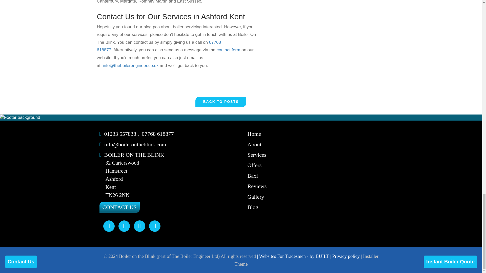  I want to click on Back to Posts, so click(221, 102).